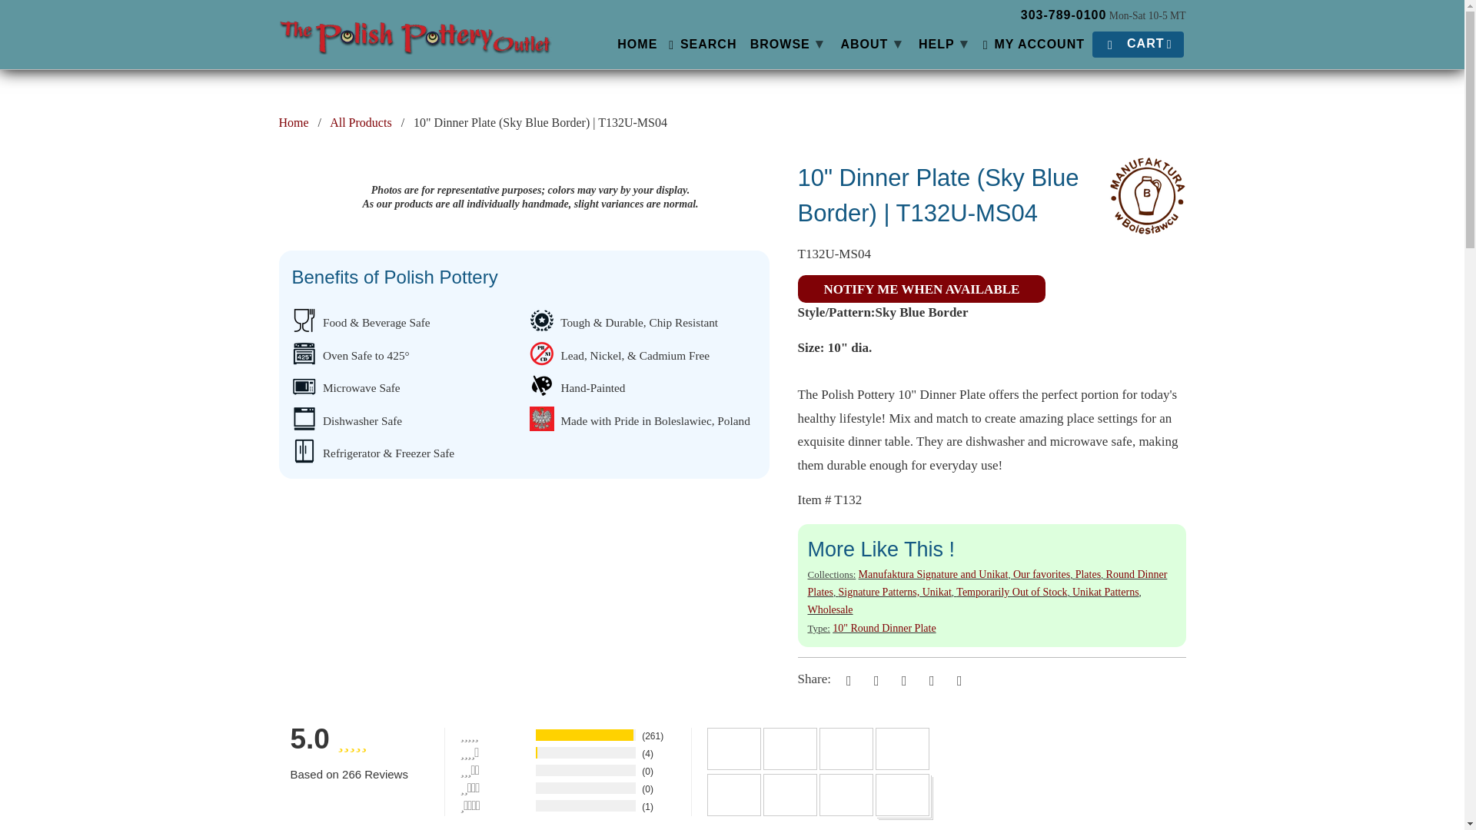 The height and width of the screenshot is (830, 1476). What do you see at coordinates (1012, 592) in the screenshot?
I see `Temporarily Out of Stock` at bounding box center [1012, 592].